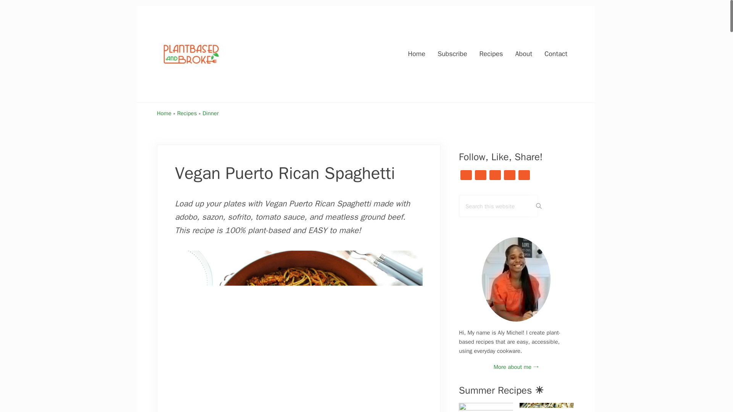  What do you see at coordinates (555, 54) in the screenshot?
I see `Contact` at bounding box center [555, 54].